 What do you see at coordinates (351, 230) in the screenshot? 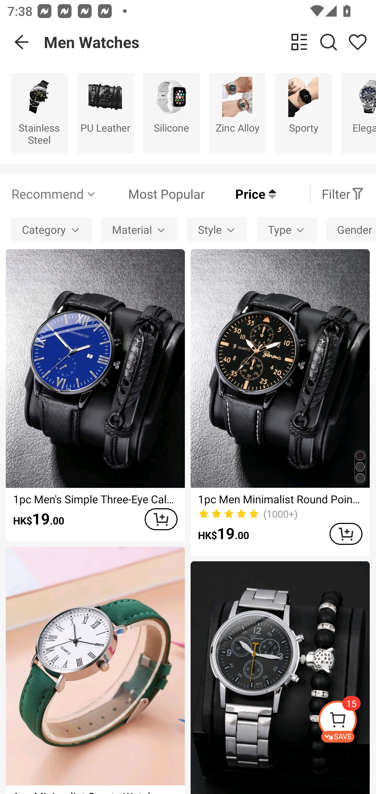
I see `Gender` at bounding box center [351, 230].